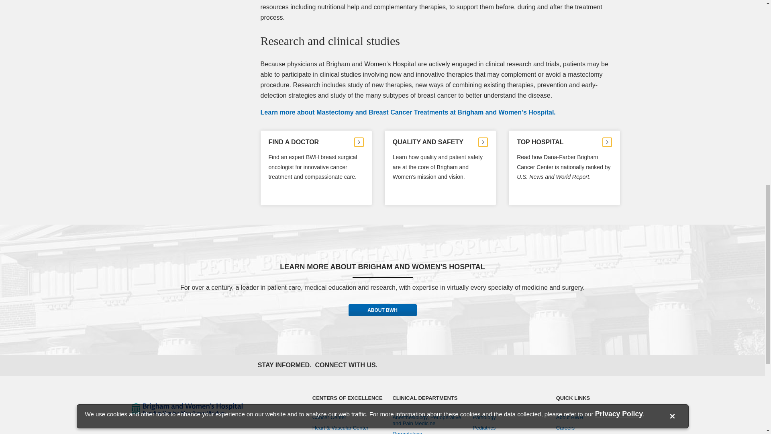 This screenshot has height=434, width=771. Describe the element at coordinates (479, 365) in the screenshot. I see `Newsroom` at that location.